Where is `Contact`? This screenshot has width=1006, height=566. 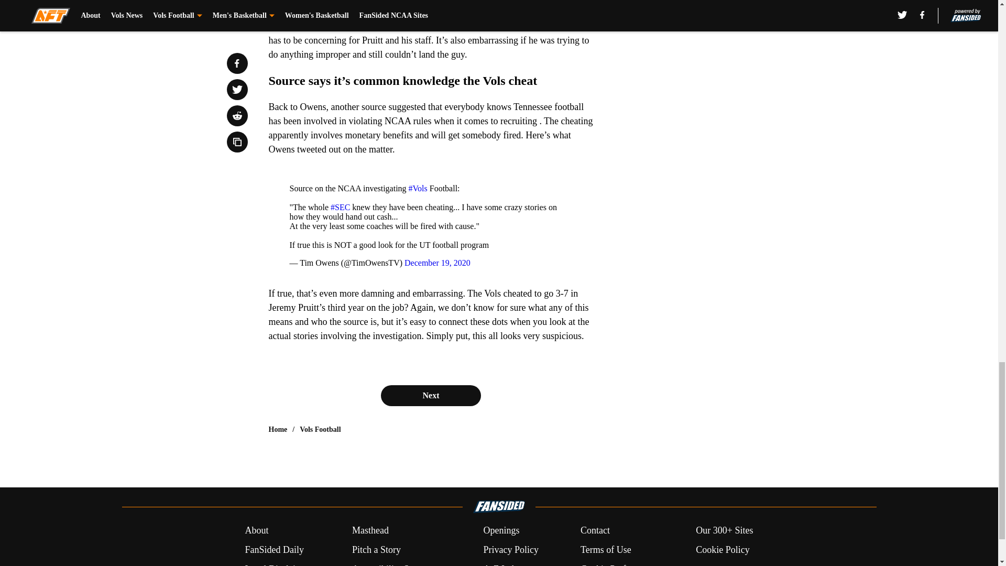 Contact is located at coordinates (595, 530).